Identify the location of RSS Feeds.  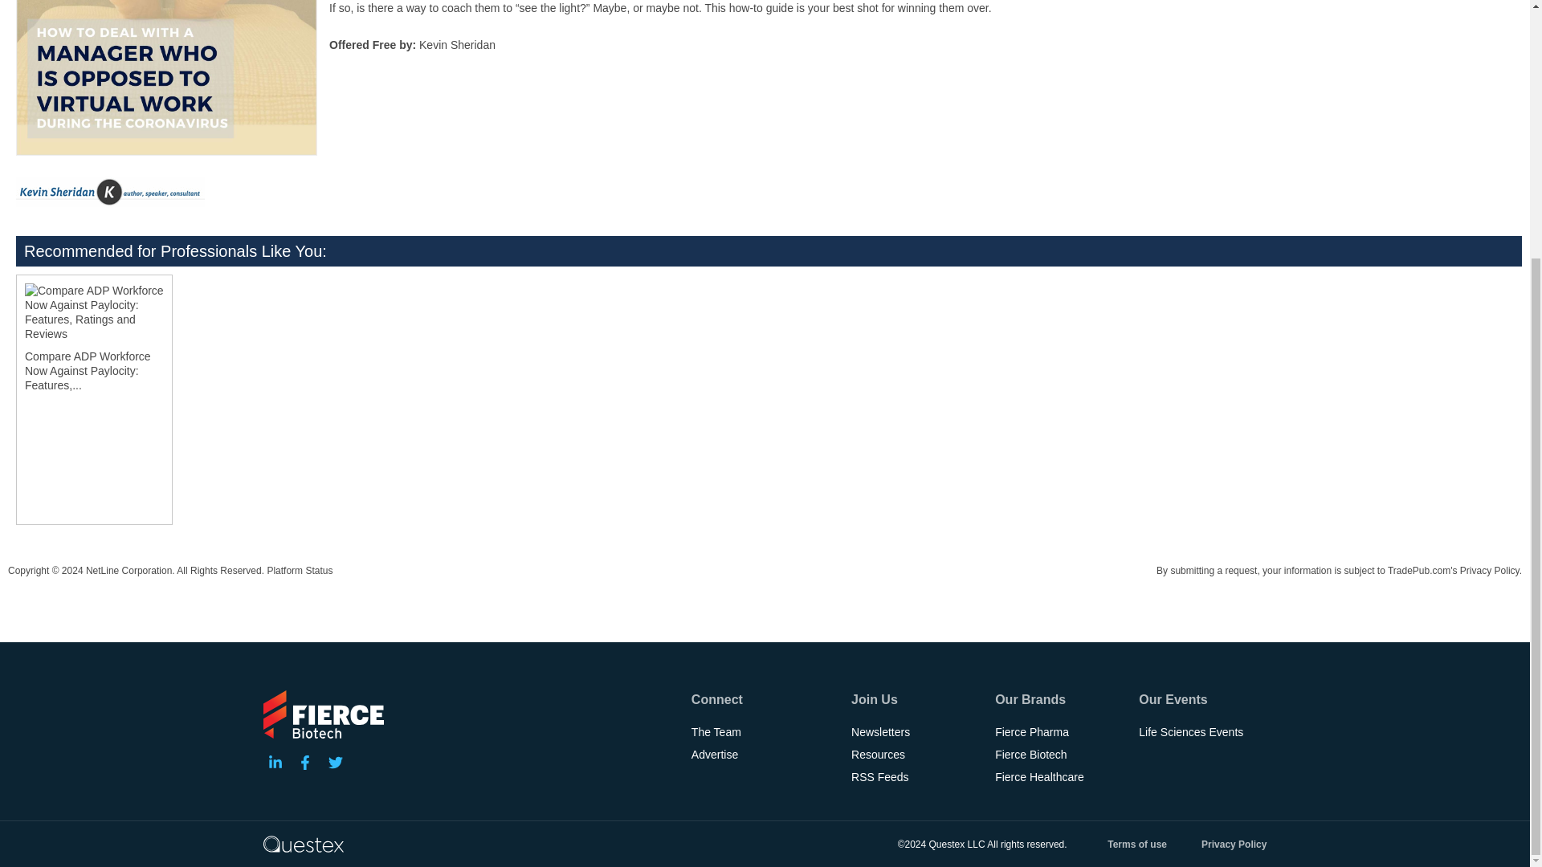
(915, 776).